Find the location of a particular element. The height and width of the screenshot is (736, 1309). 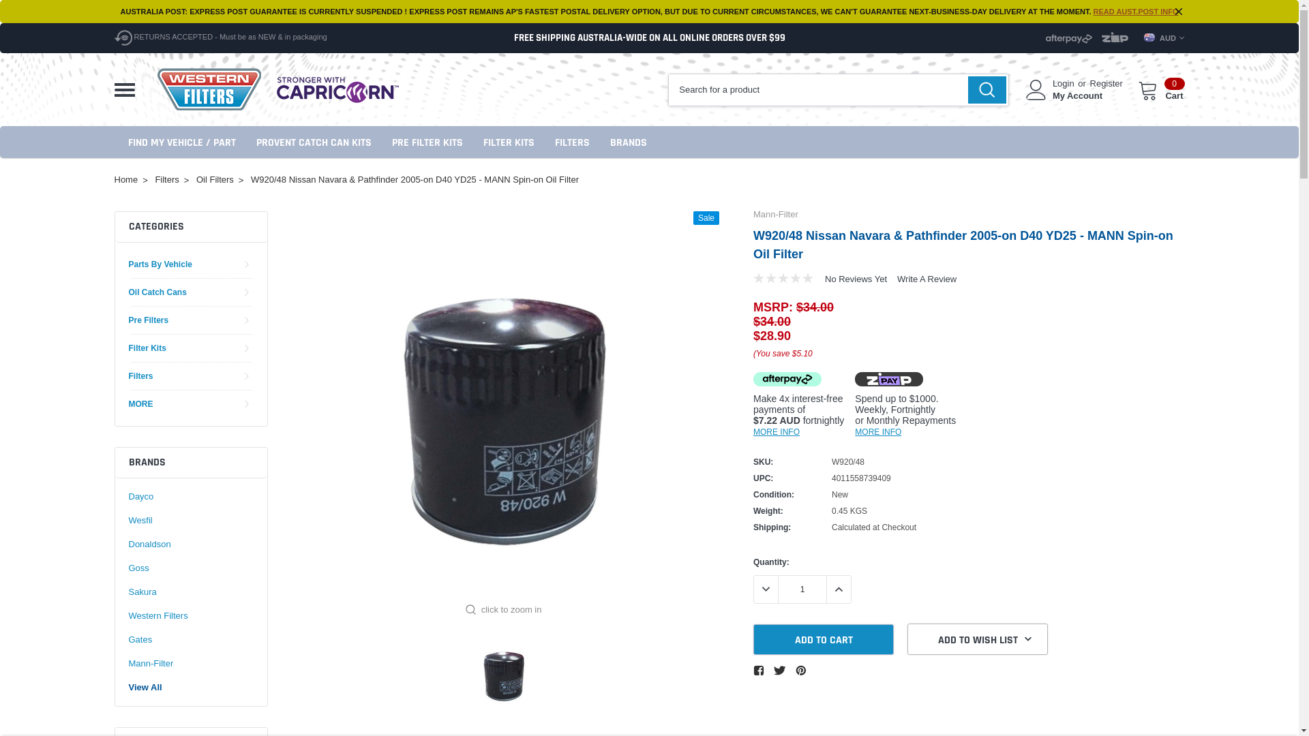

Filters is located at coordinates (166, 180).